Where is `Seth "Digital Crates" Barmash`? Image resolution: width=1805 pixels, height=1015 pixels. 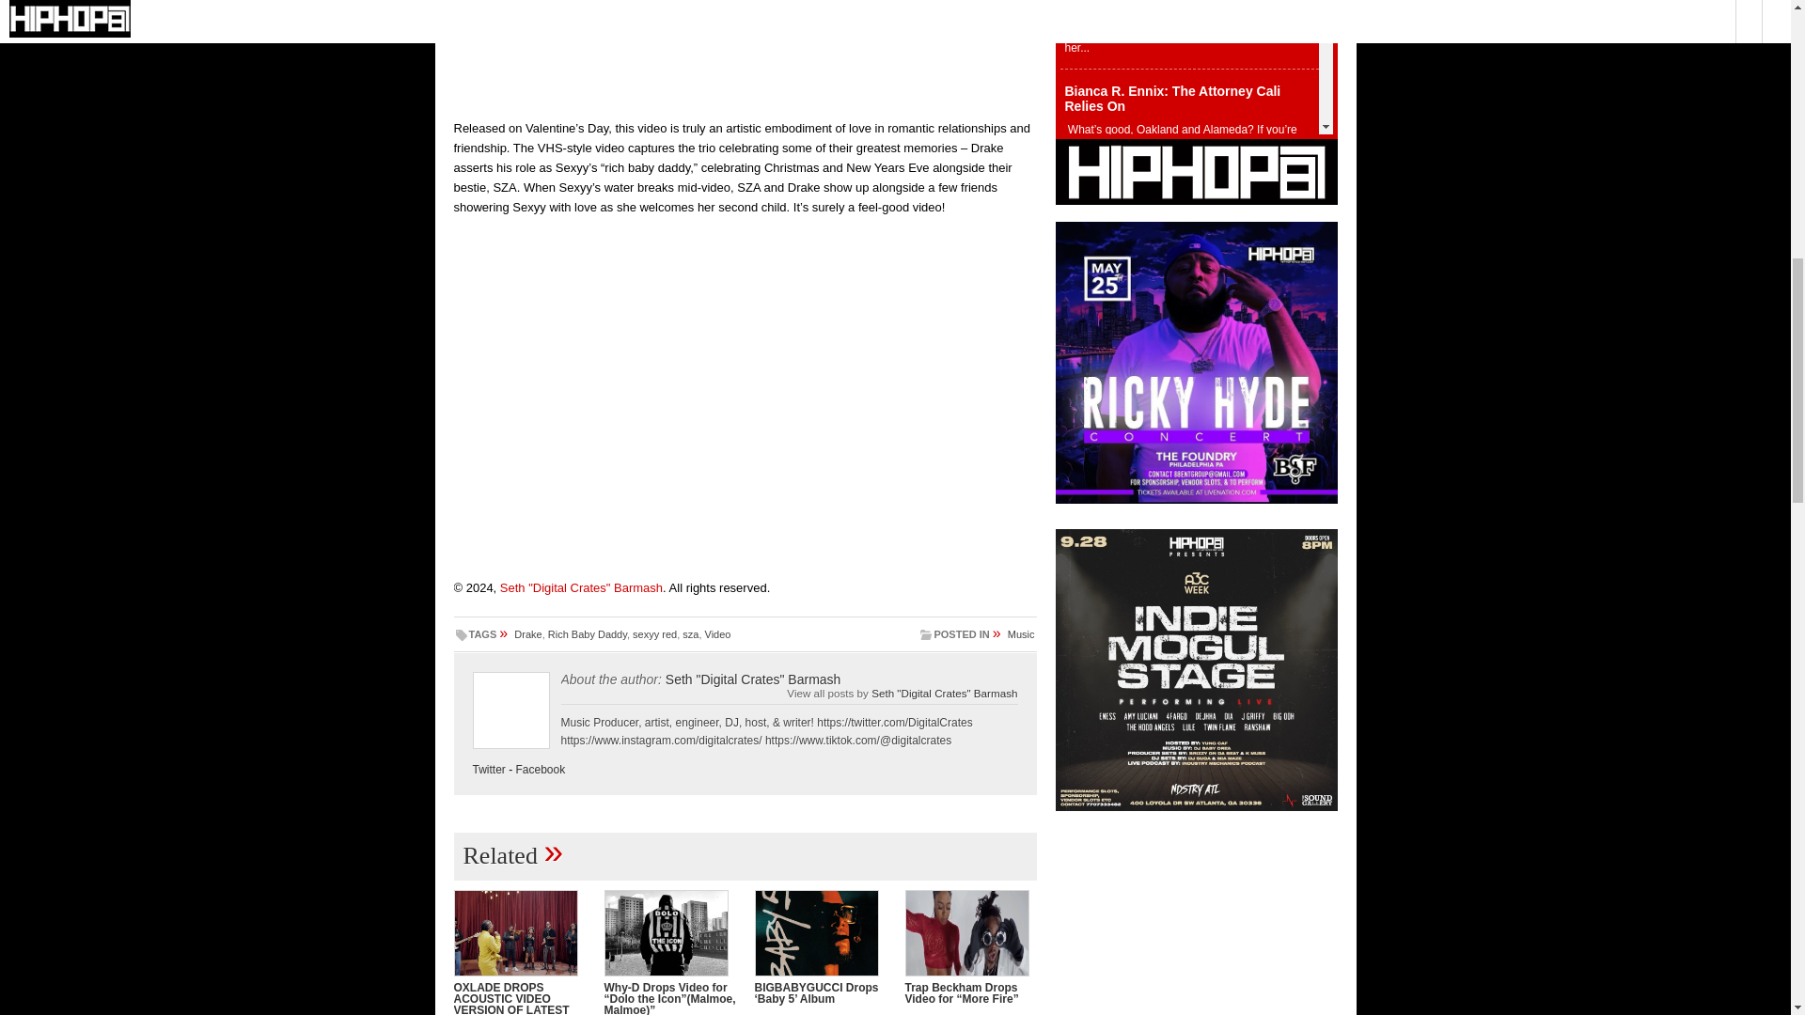 Seth "Digital Crates" Barmash is located at coordinates (581, 586).